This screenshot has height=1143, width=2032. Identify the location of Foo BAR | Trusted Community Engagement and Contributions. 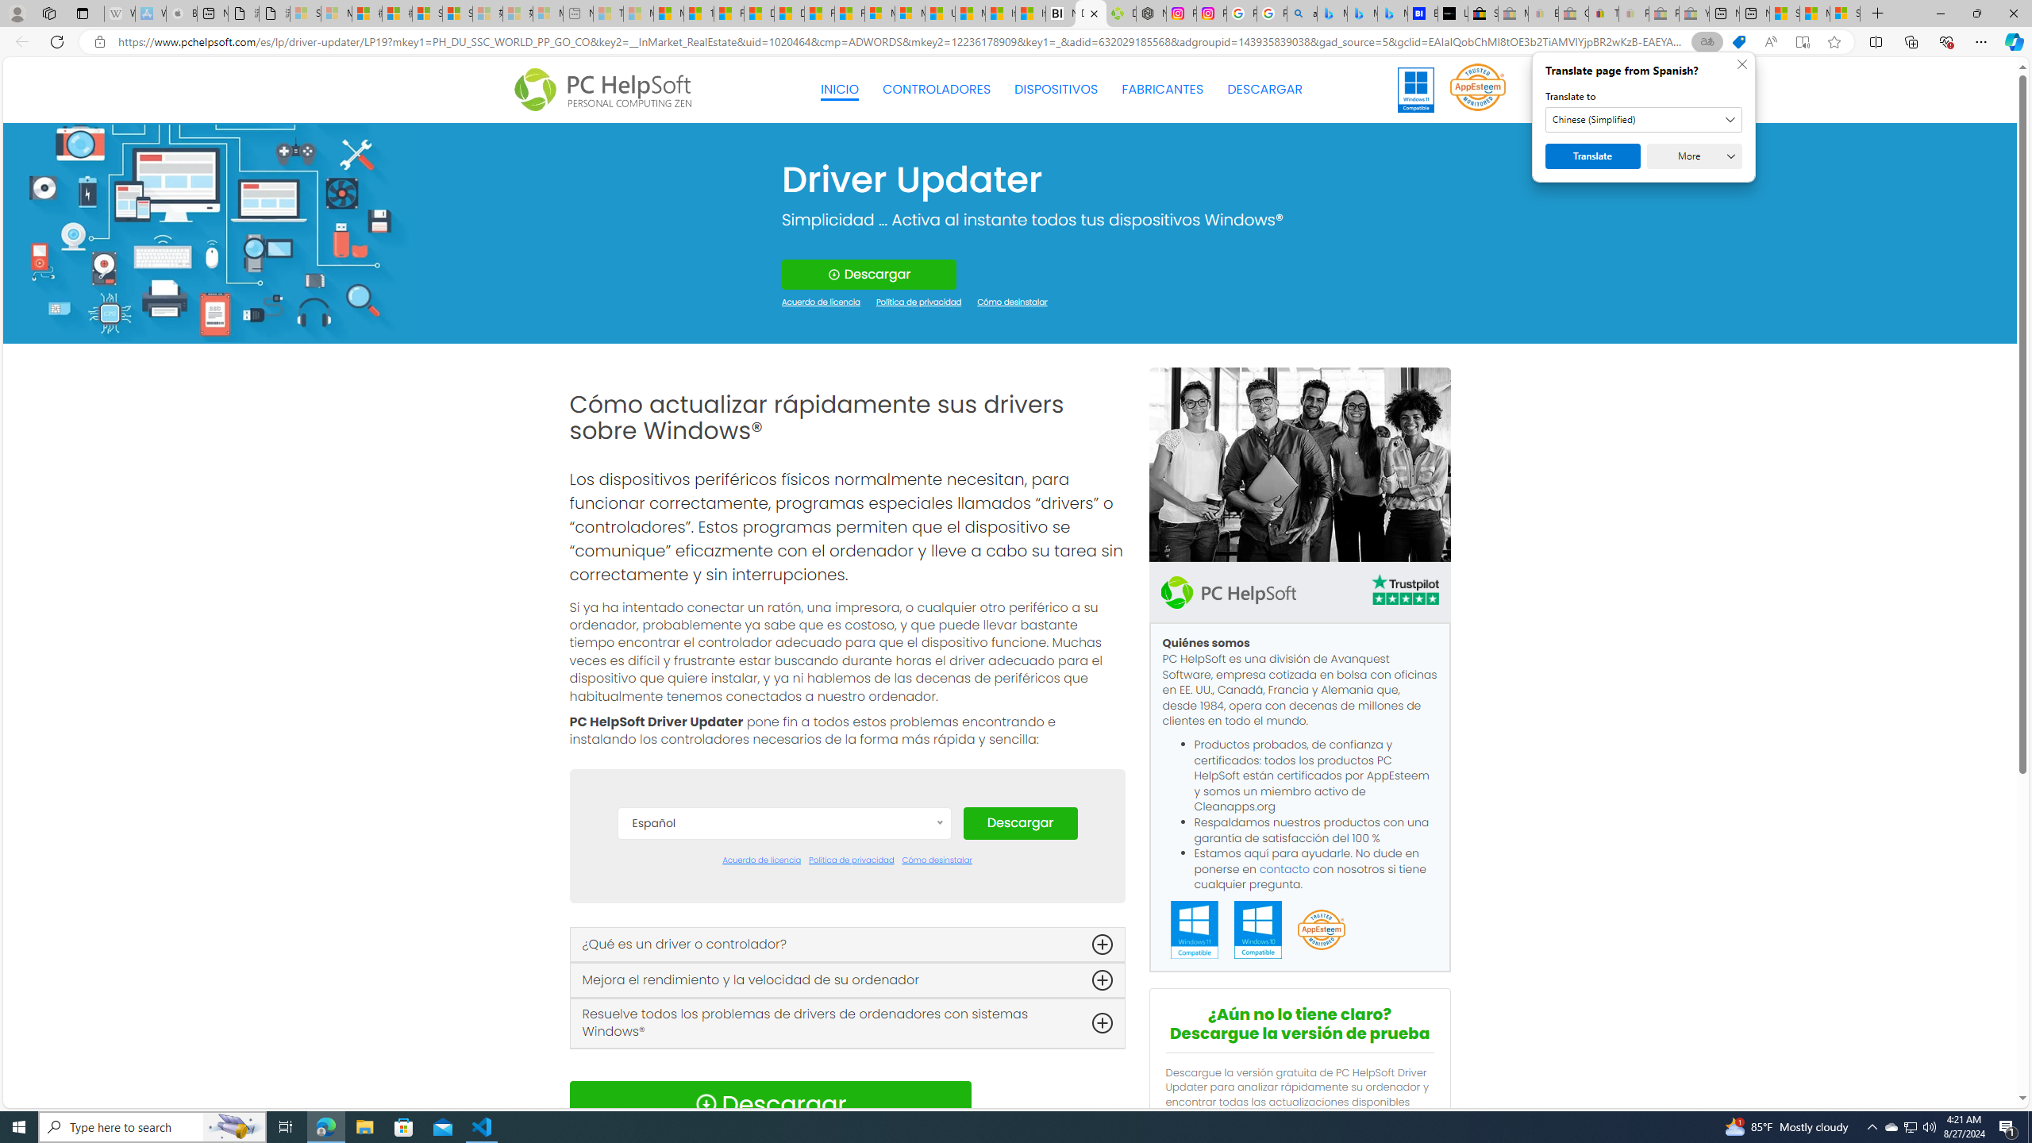
(849, 13).